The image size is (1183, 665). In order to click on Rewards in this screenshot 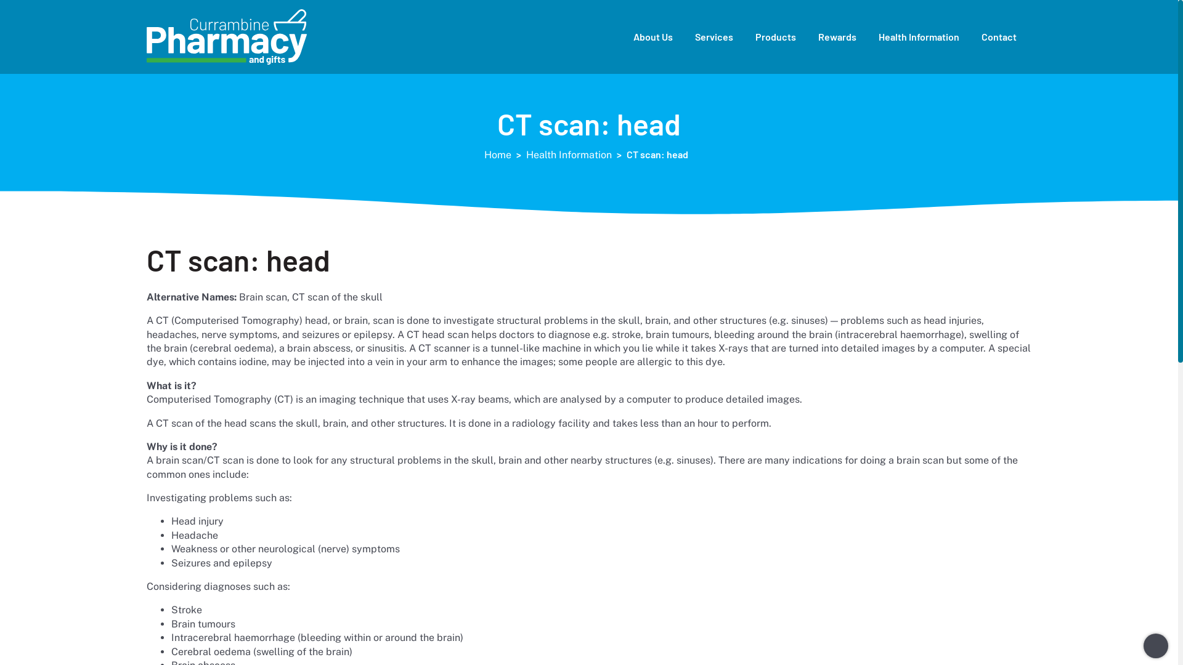, I will do `click(837, 37)`.